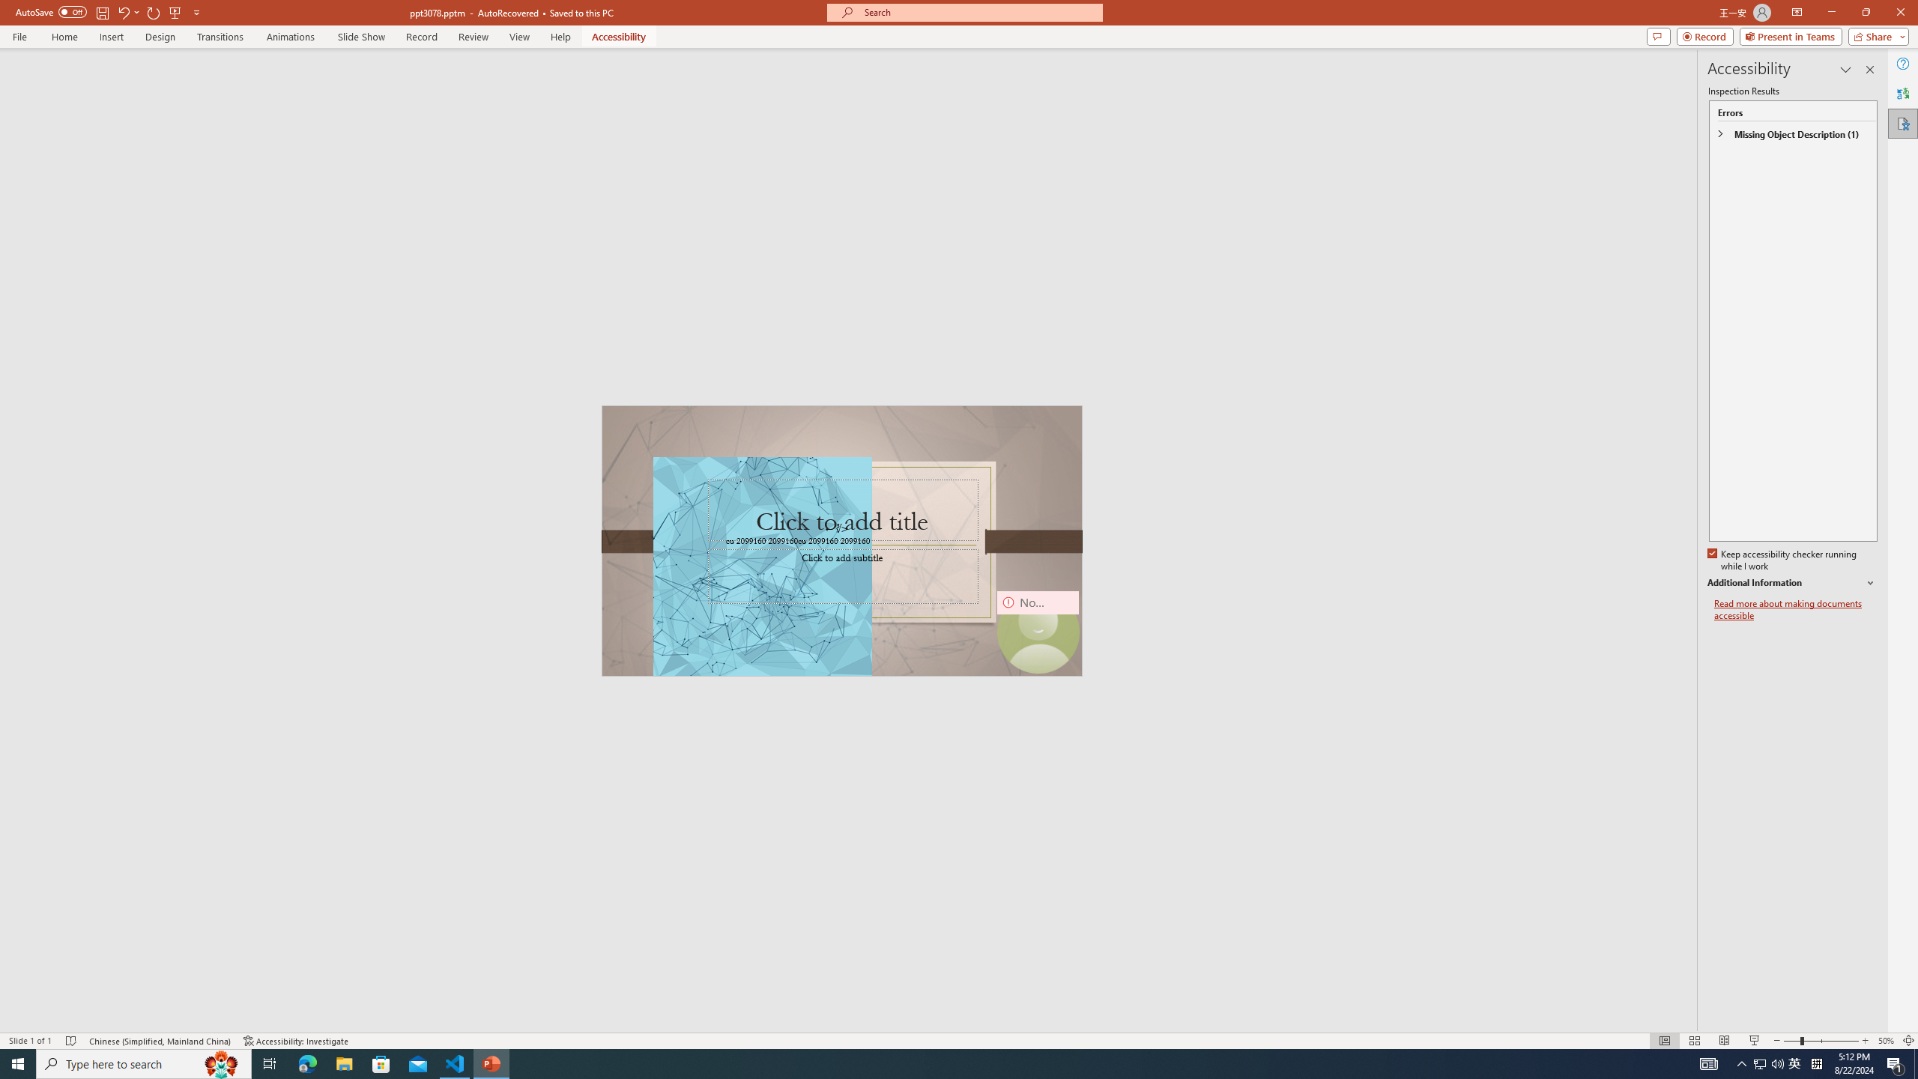 The height and width of the screenshot is (1079, 1918). I want to click on Review, so click(474, 37).